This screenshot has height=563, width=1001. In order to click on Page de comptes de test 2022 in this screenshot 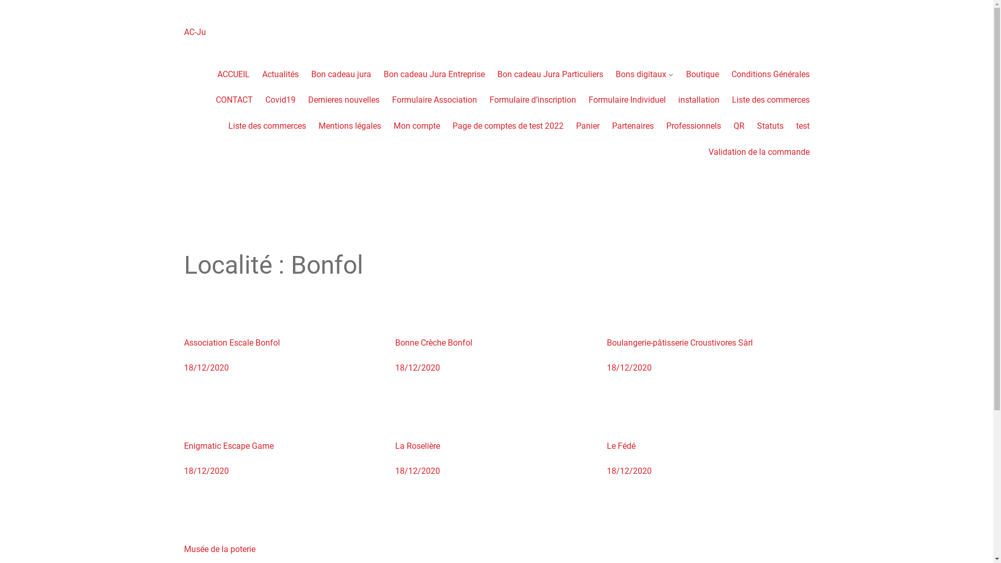, I will do `click(508, 126)`.